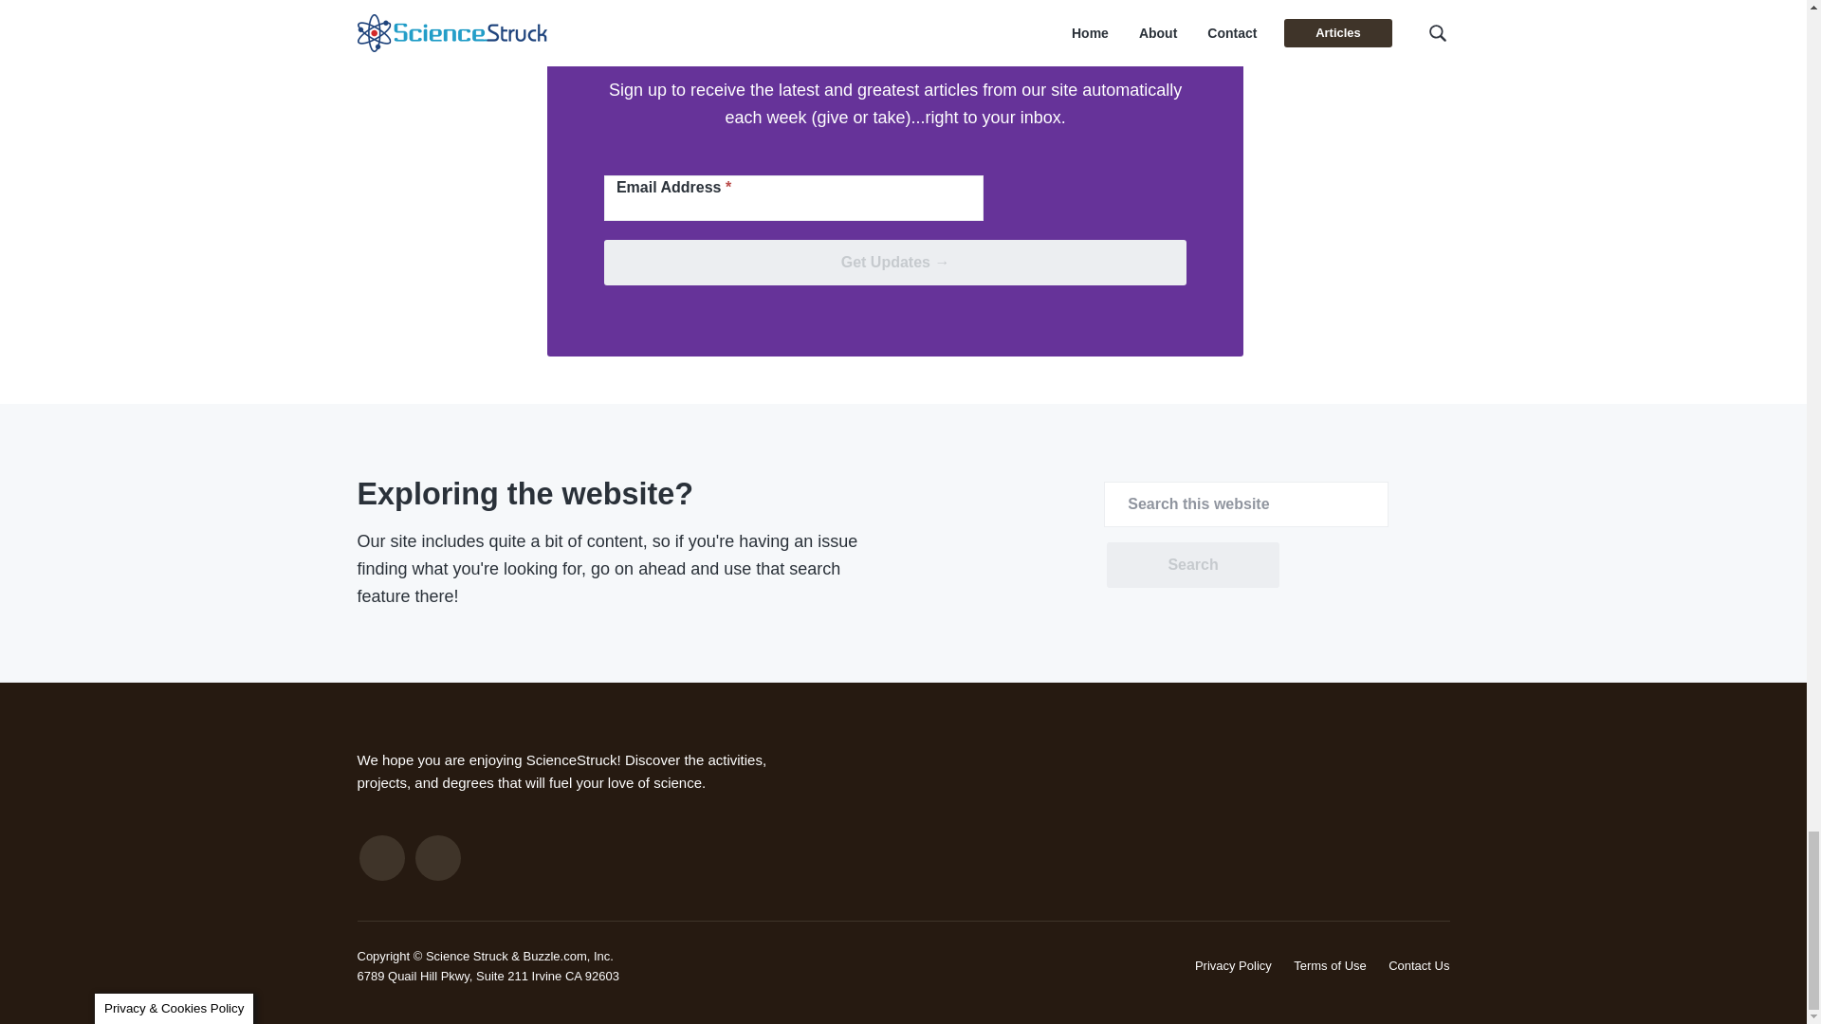 The height and width of the screenshot is (1024, 1821). What do you see at coordinates (1330, 965) in the screenshot?
I see `Terms of Use` at bounding box center [1330, 965].